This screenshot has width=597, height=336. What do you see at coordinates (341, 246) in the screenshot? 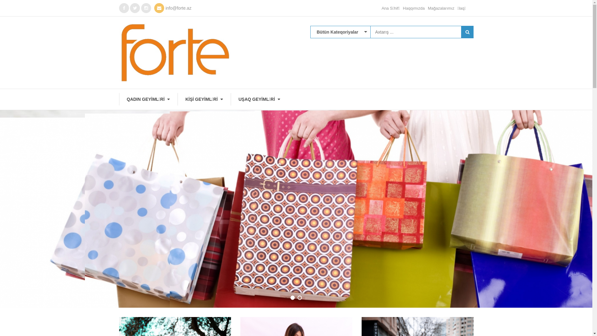
I see `96` at bounding box center [341, 246].